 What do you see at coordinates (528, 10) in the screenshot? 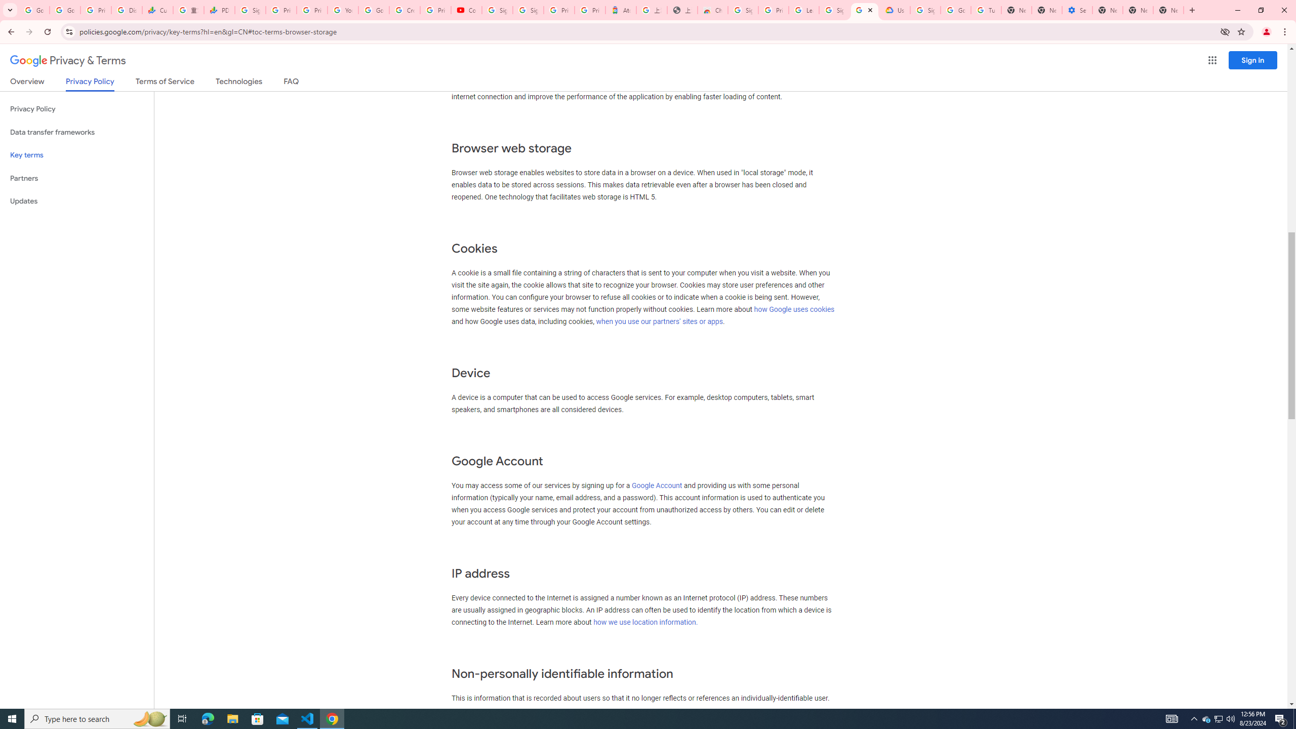
I see `Sign in - Google Accounts` at bounding box center [528, 10].